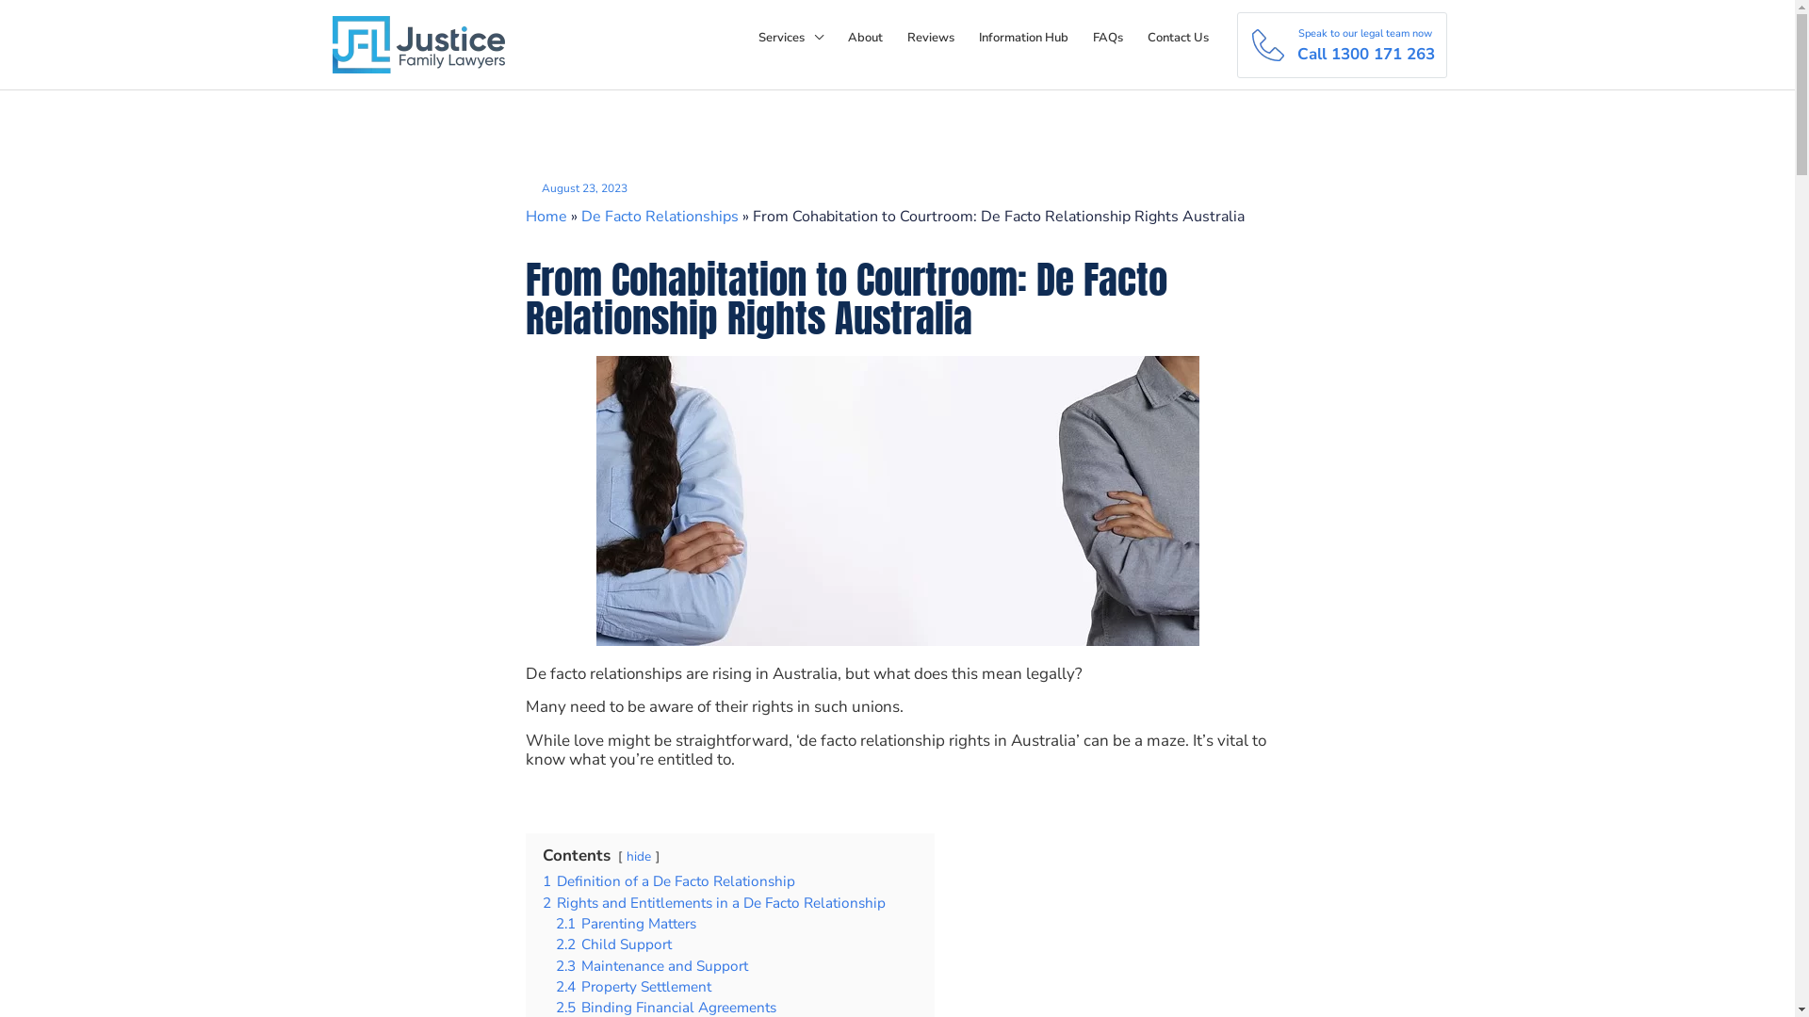  I want to click on 1 Definition of a De Facto Relationship, so click(669, 881).